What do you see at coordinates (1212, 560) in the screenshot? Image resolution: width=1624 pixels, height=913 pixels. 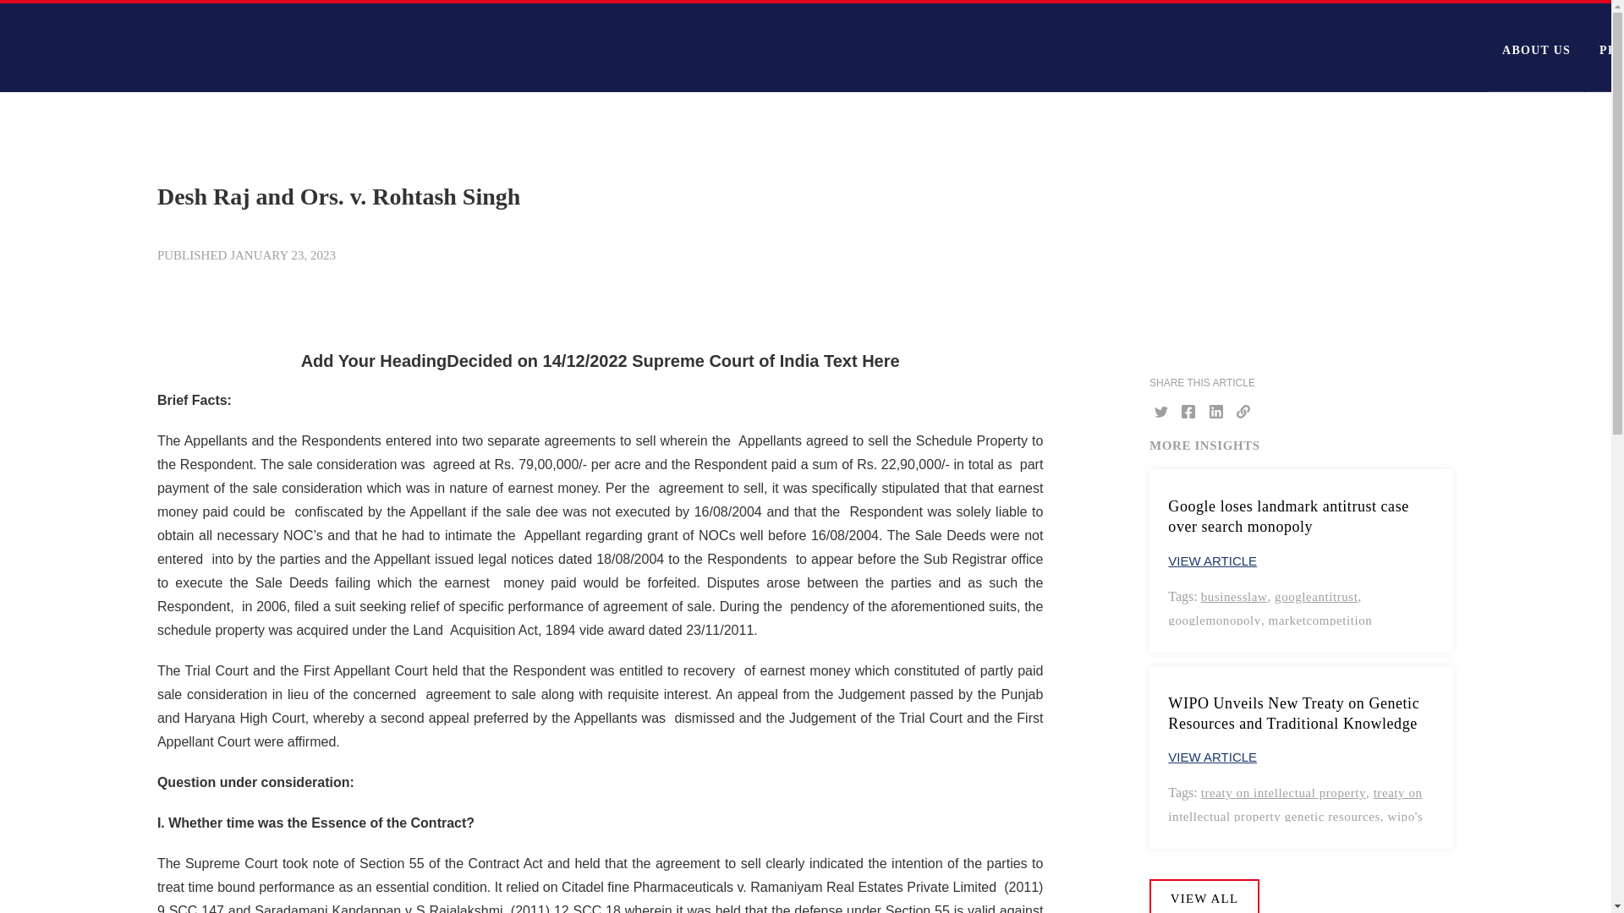 I see `VIEW ARTICLE` at bounding box center [1212, 560].